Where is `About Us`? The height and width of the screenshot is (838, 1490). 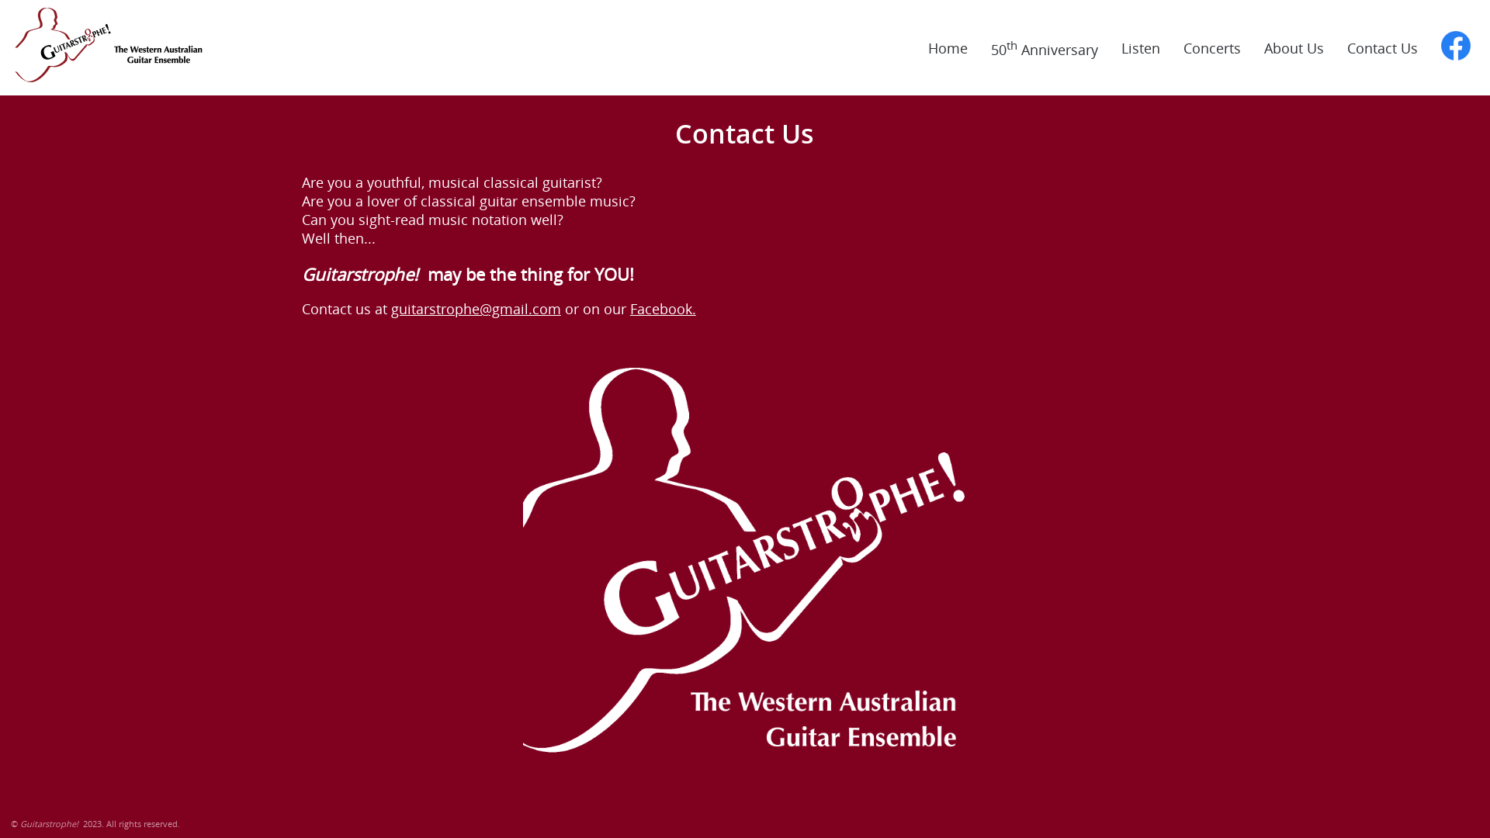 About Us is located at coordinates (1294, 48).